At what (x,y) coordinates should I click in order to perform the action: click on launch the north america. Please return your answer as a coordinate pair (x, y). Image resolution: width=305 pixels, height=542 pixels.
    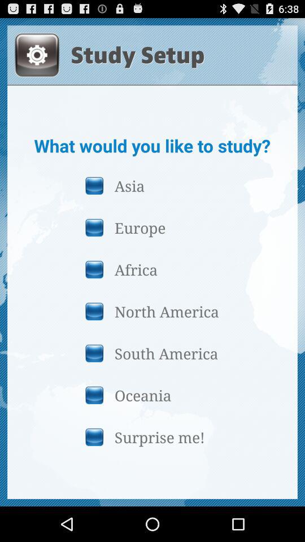
    Looking at the image, I should click on (152, 311).